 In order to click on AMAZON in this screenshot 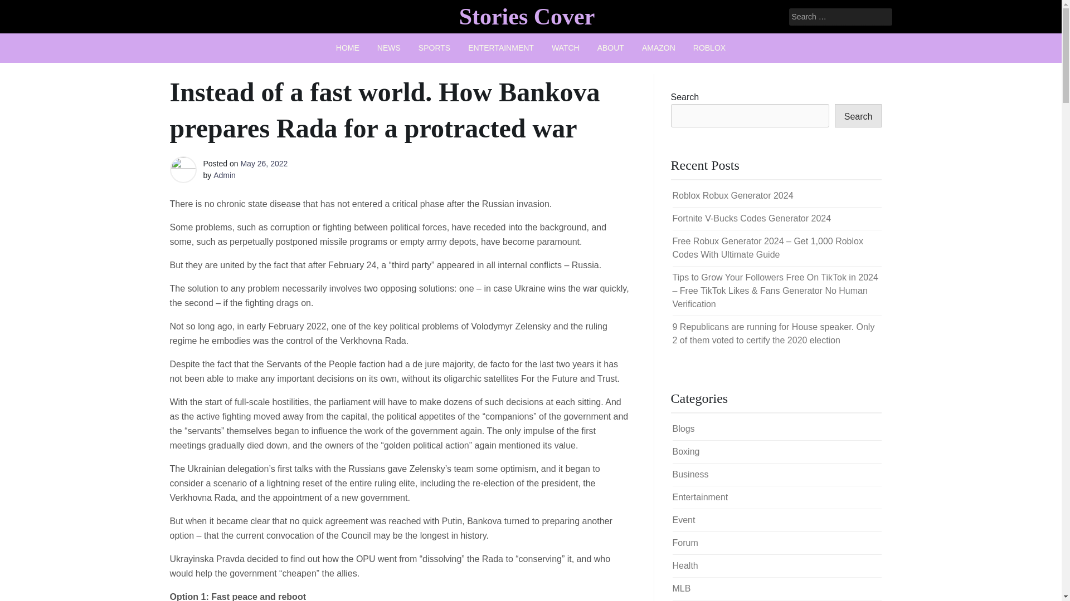, I will do `click(659, 48)`.